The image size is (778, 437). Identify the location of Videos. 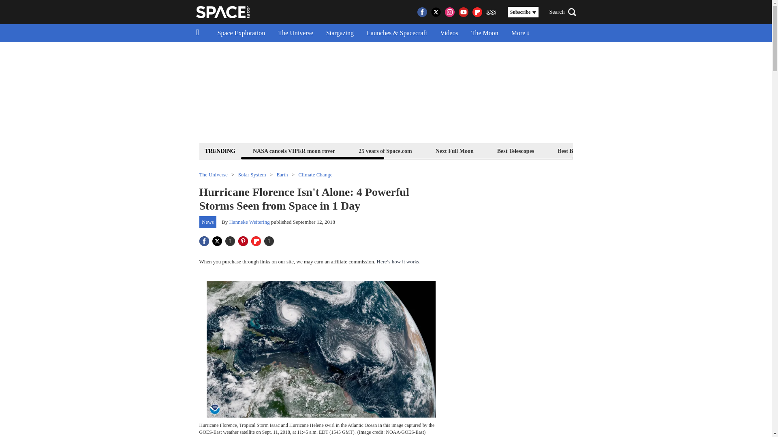
(449, 33).